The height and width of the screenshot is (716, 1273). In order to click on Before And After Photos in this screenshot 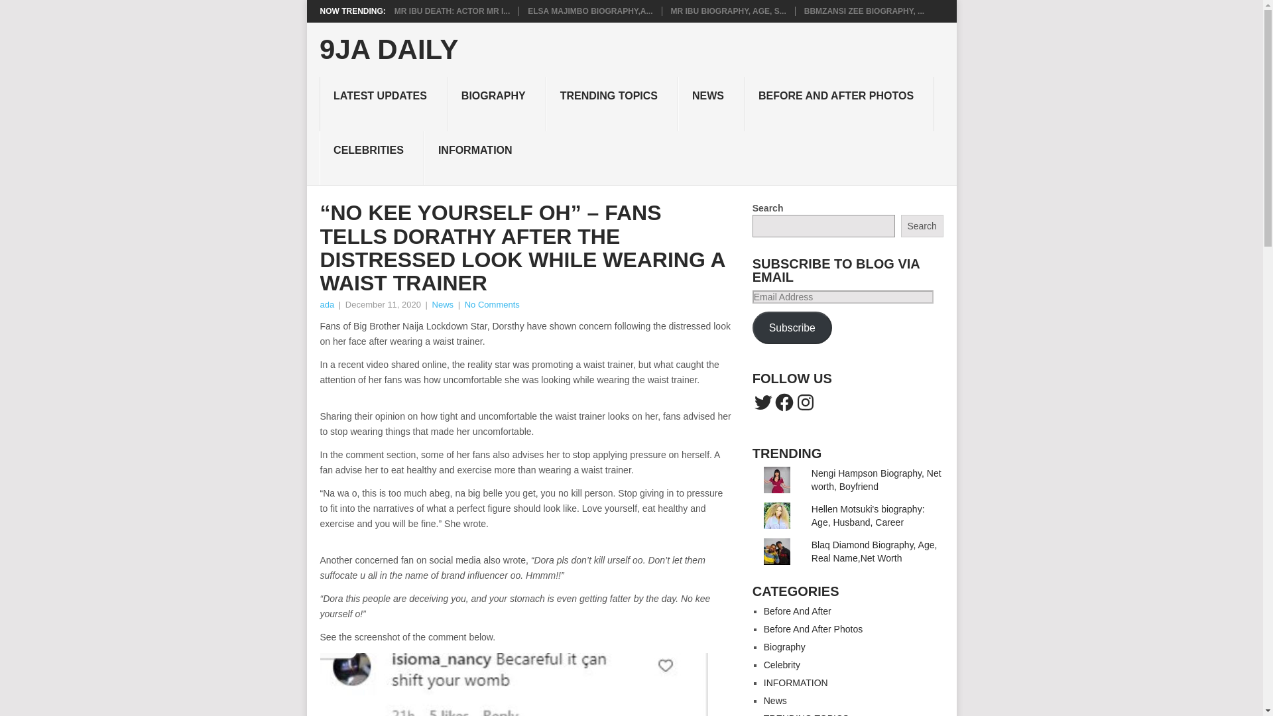, I will do `click(813, 628)`.